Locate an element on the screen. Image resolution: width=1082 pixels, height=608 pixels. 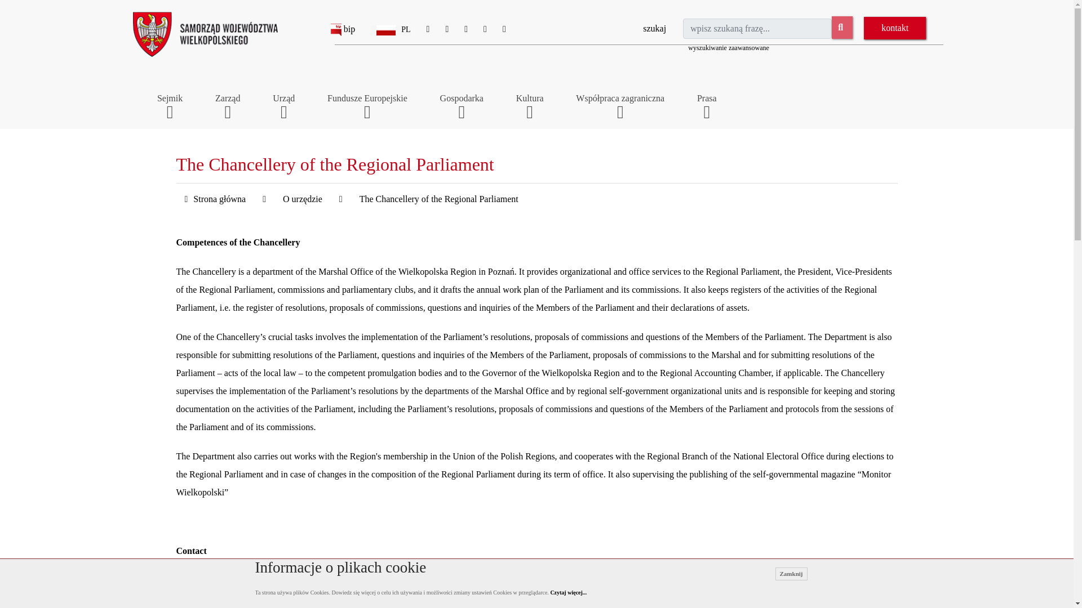
kontakt is located at coordinates (895, 28).